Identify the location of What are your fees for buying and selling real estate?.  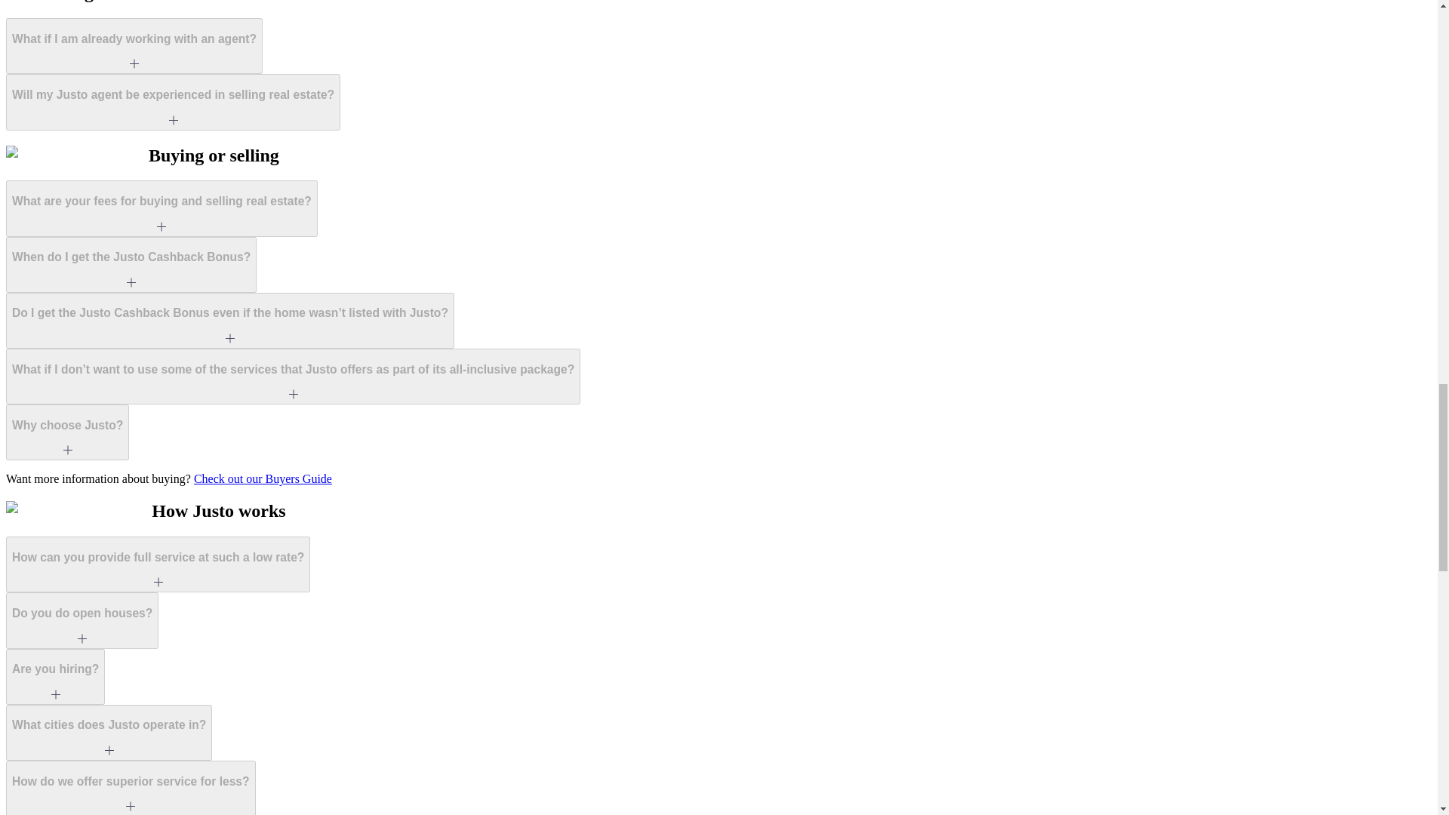
(162, 208).